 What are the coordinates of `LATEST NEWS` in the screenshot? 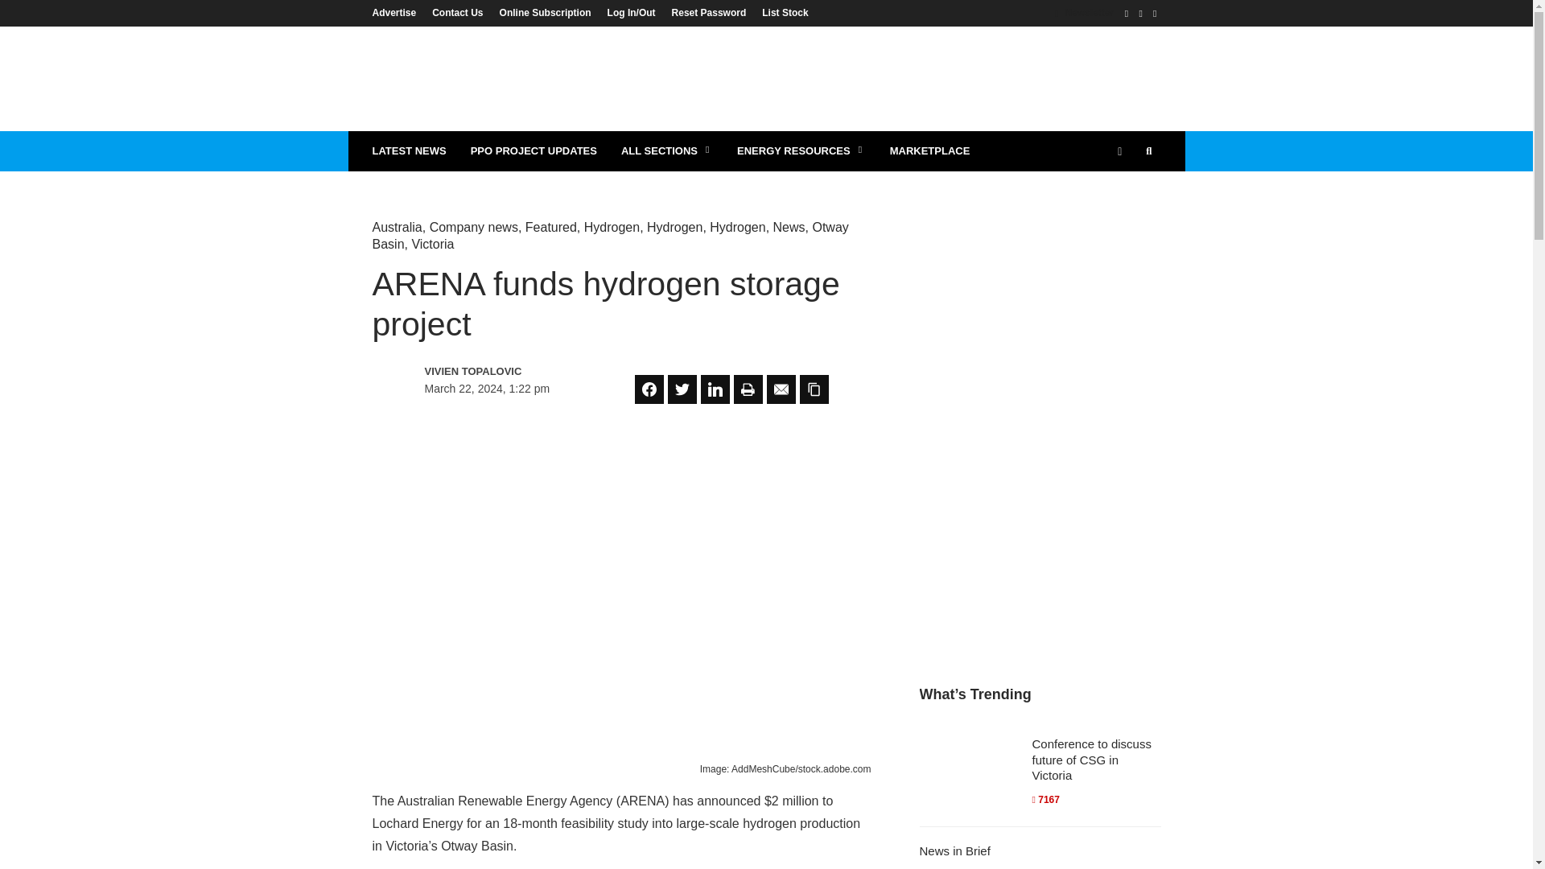 It's located at (409, 151).